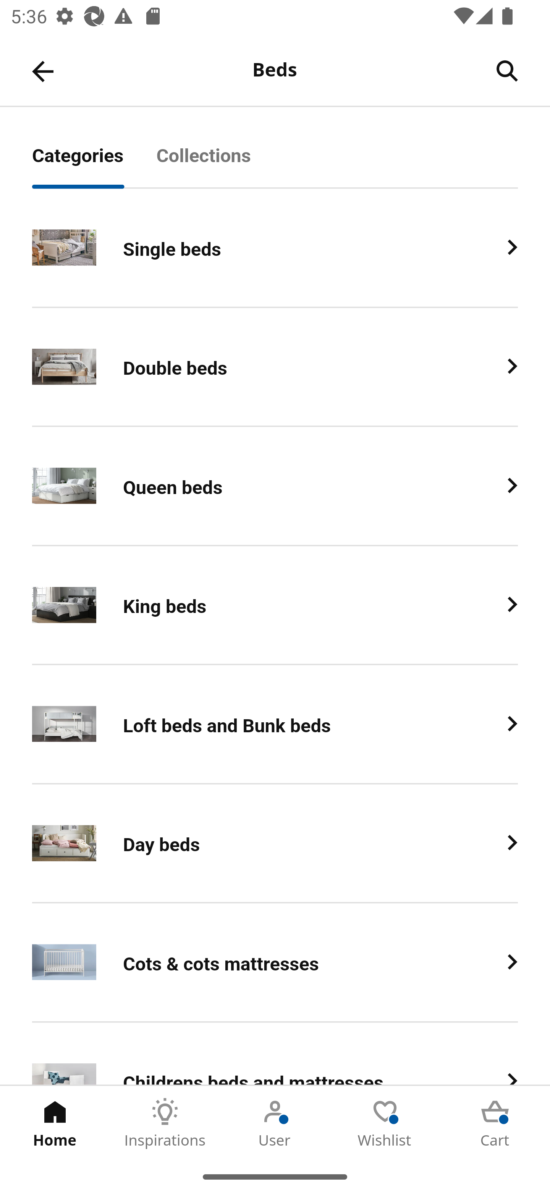 Image resolution: width=550 pixels, height=1193 pixels. I want to click on Cart
Tab 5 of 5, so click(495, 1123).